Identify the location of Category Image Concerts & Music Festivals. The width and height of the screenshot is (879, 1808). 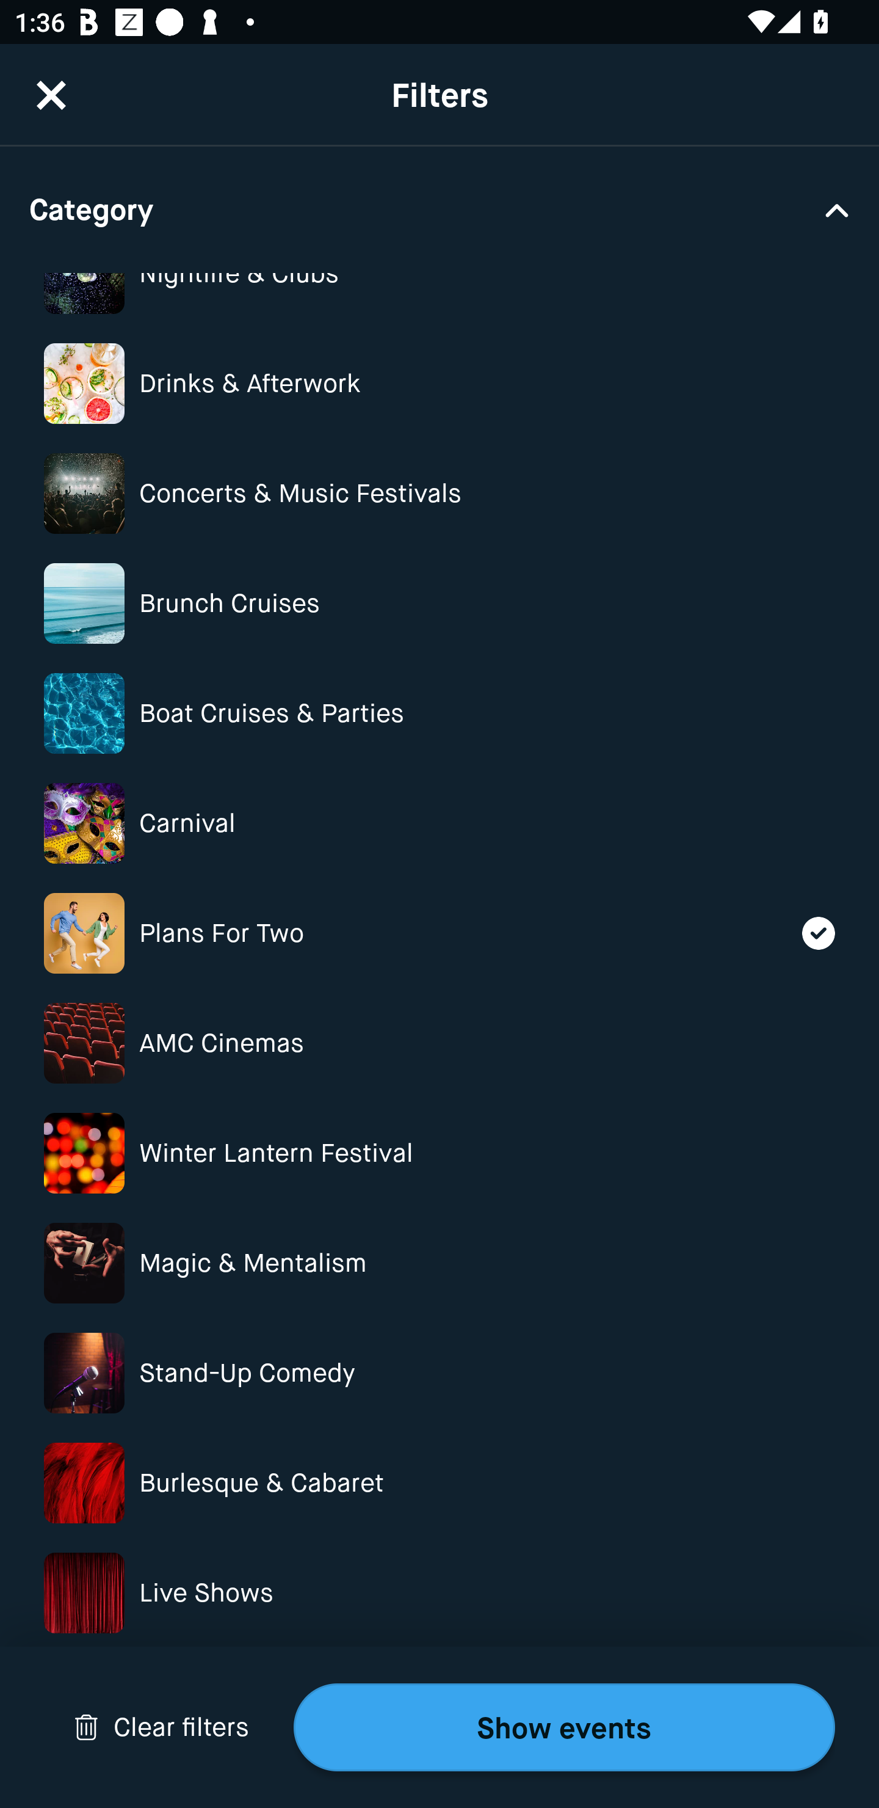
(440, 494).